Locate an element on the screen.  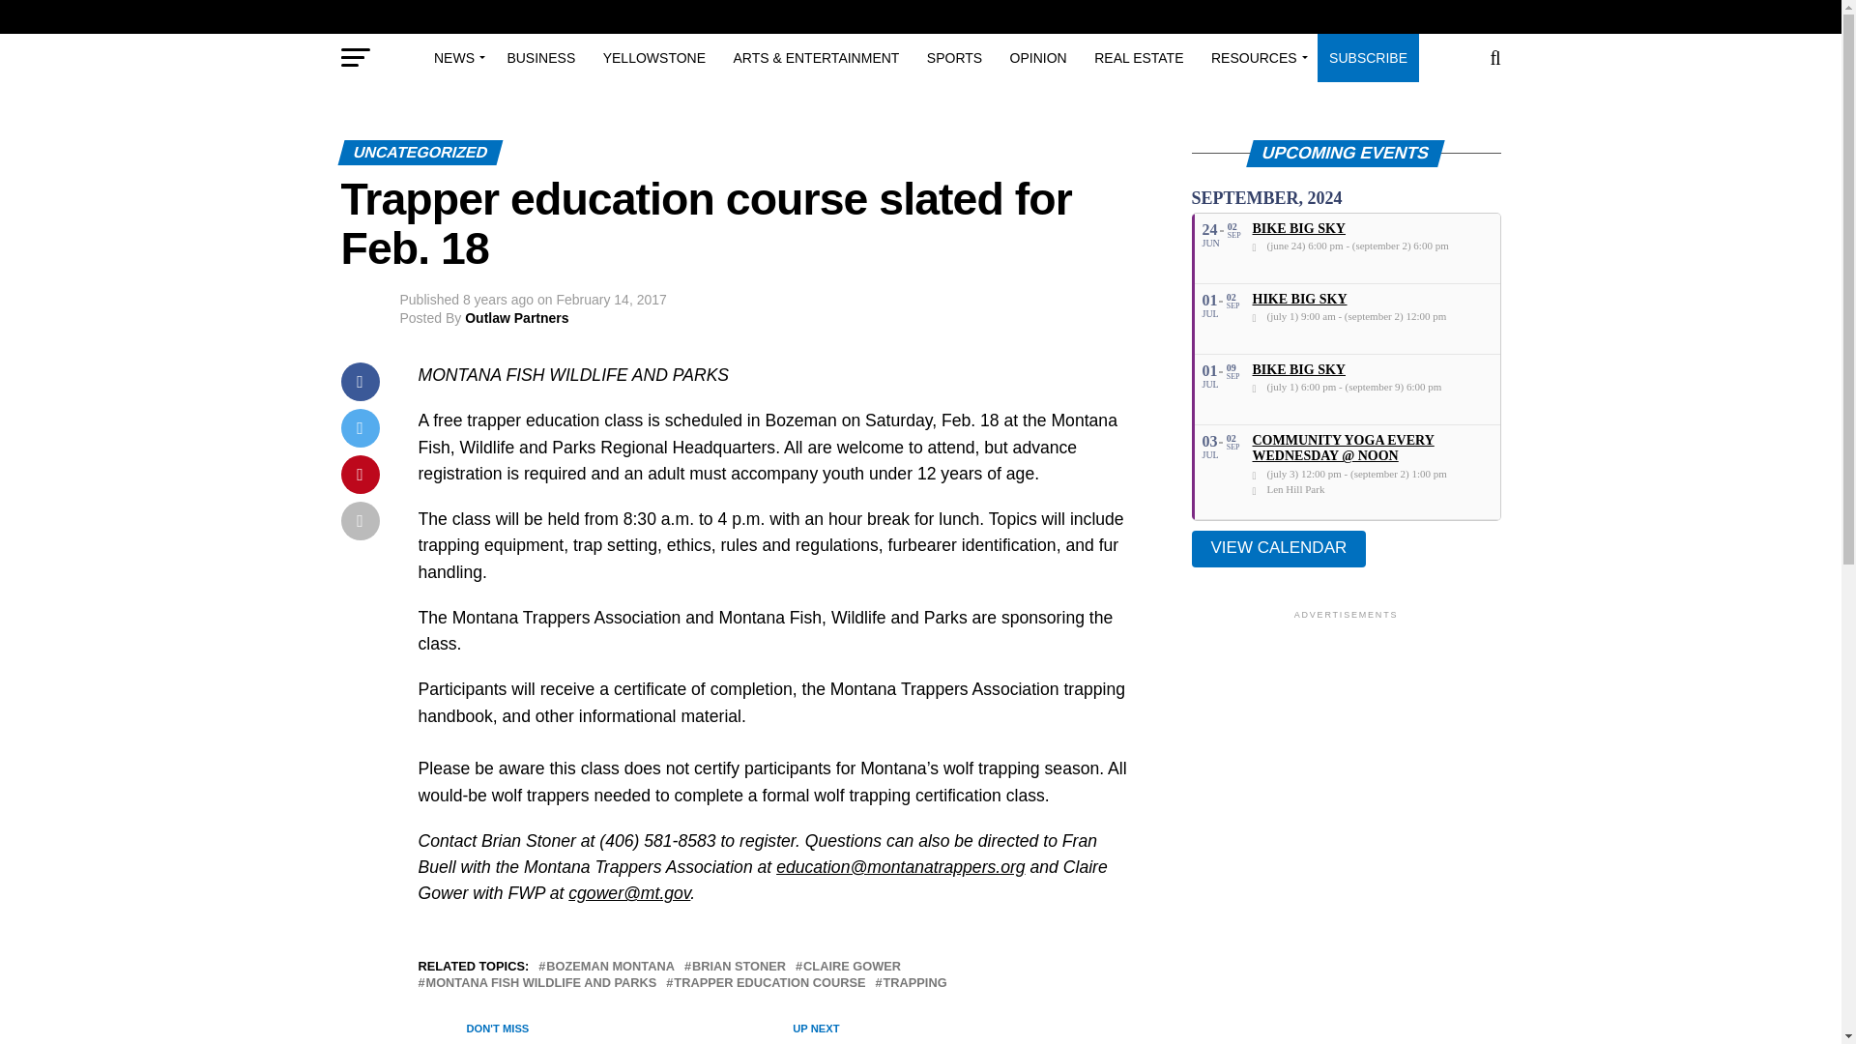
REAL ESTATE is located at coordinates (1139, 58).